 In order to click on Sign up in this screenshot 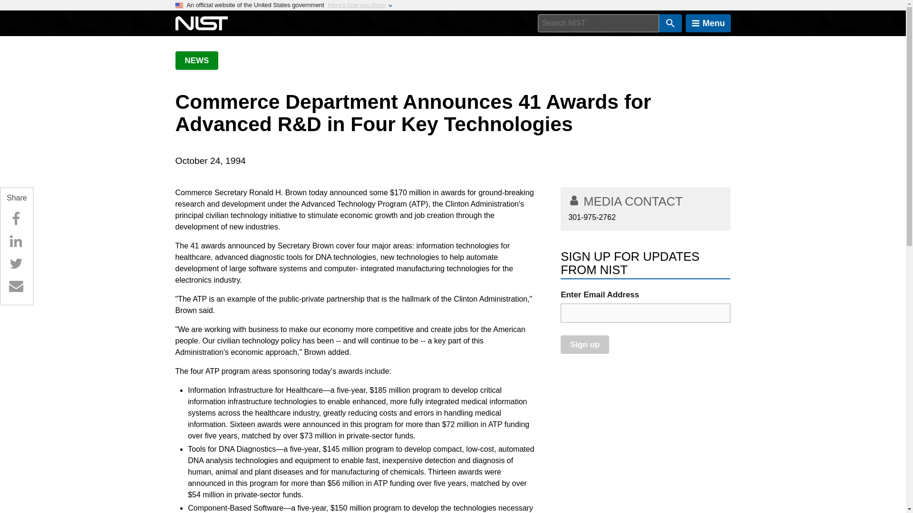, I will do `click(584, 345)`.